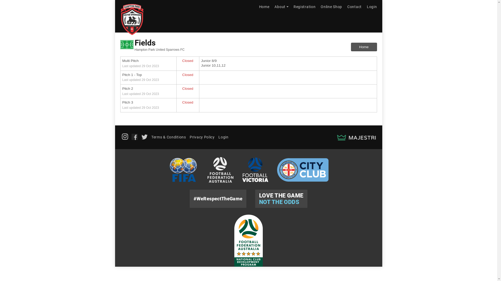 The width and height of the screenshot is (501, 281). I want to click on Terms & Conditions, so click(169, 137).